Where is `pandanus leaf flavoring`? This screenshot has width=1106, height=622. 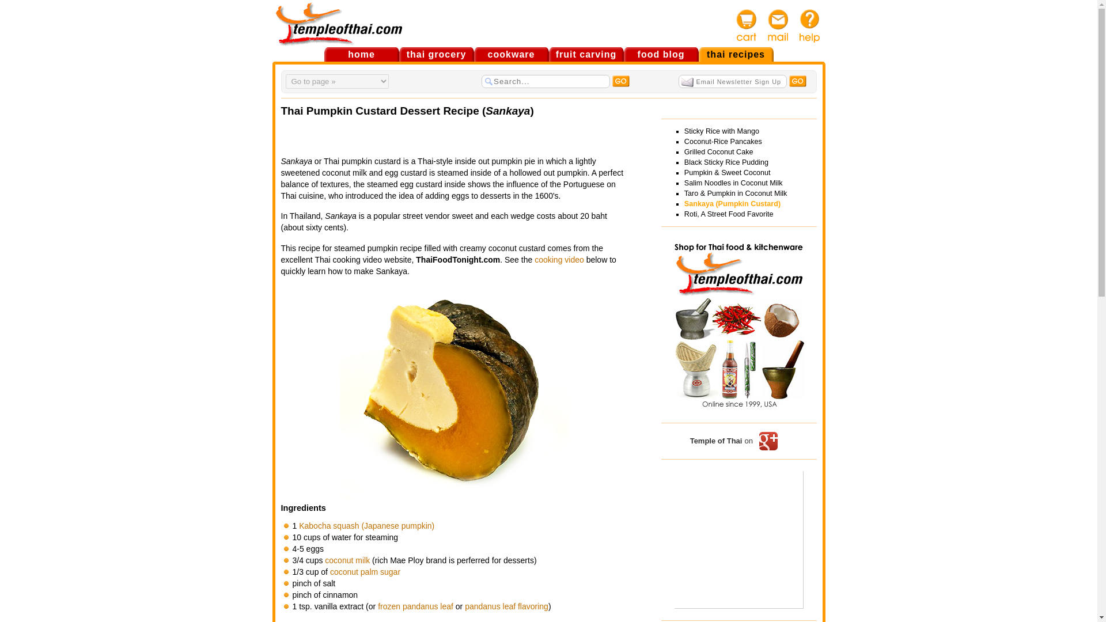 pandanus leaf flavoring is located at coordinates (506, 606).